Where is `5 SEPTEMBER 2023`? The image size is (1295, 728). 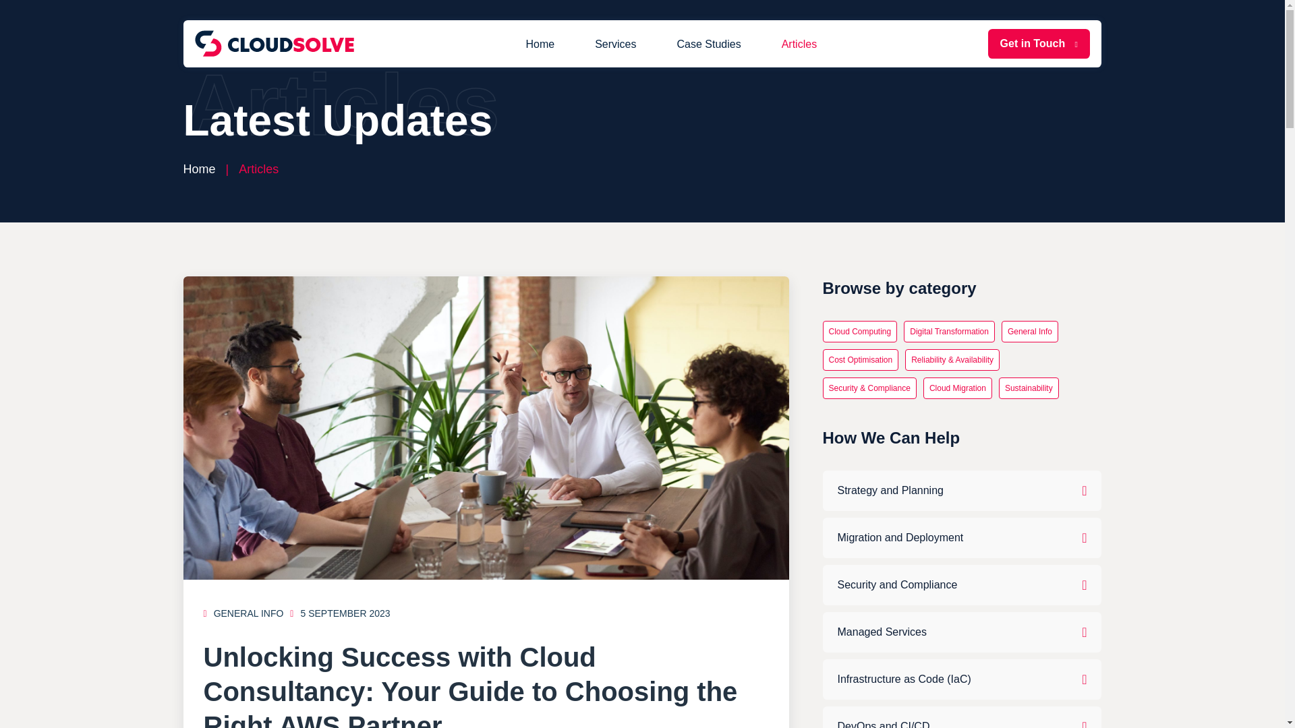 5 SEPTEMBER 2023 is located at coordinates (340, 613).